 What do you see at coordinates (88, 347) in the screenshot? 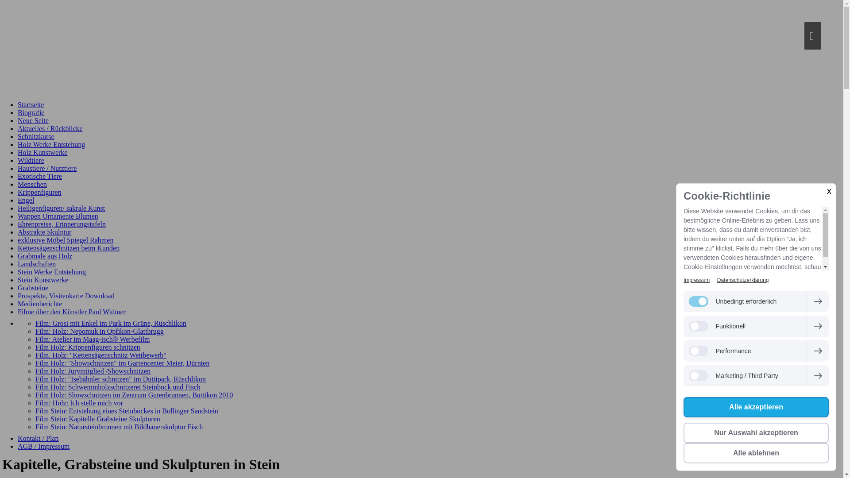
I see `Film Holz: Krippenfiguren schnitzen` at bounding box center [88, 347].